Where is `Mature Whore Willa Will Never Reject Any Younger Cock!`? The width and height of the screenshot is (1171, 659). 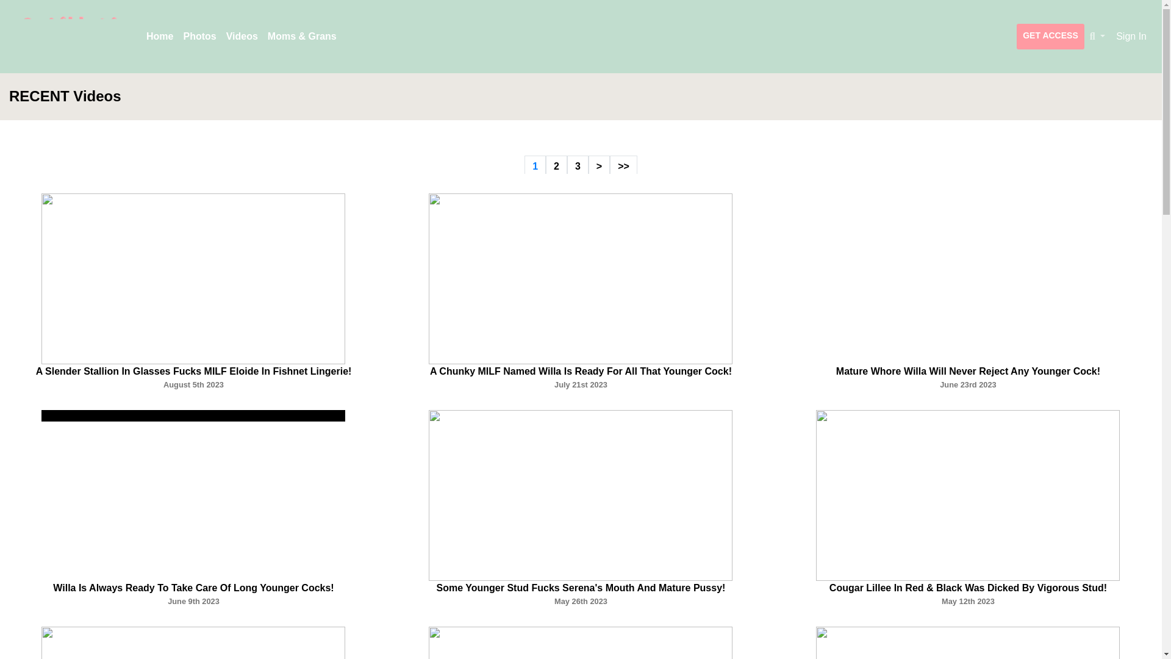
Mature Whore Willa Will Never Reject Any Younger Cock! is located at coordinates (968, 371).